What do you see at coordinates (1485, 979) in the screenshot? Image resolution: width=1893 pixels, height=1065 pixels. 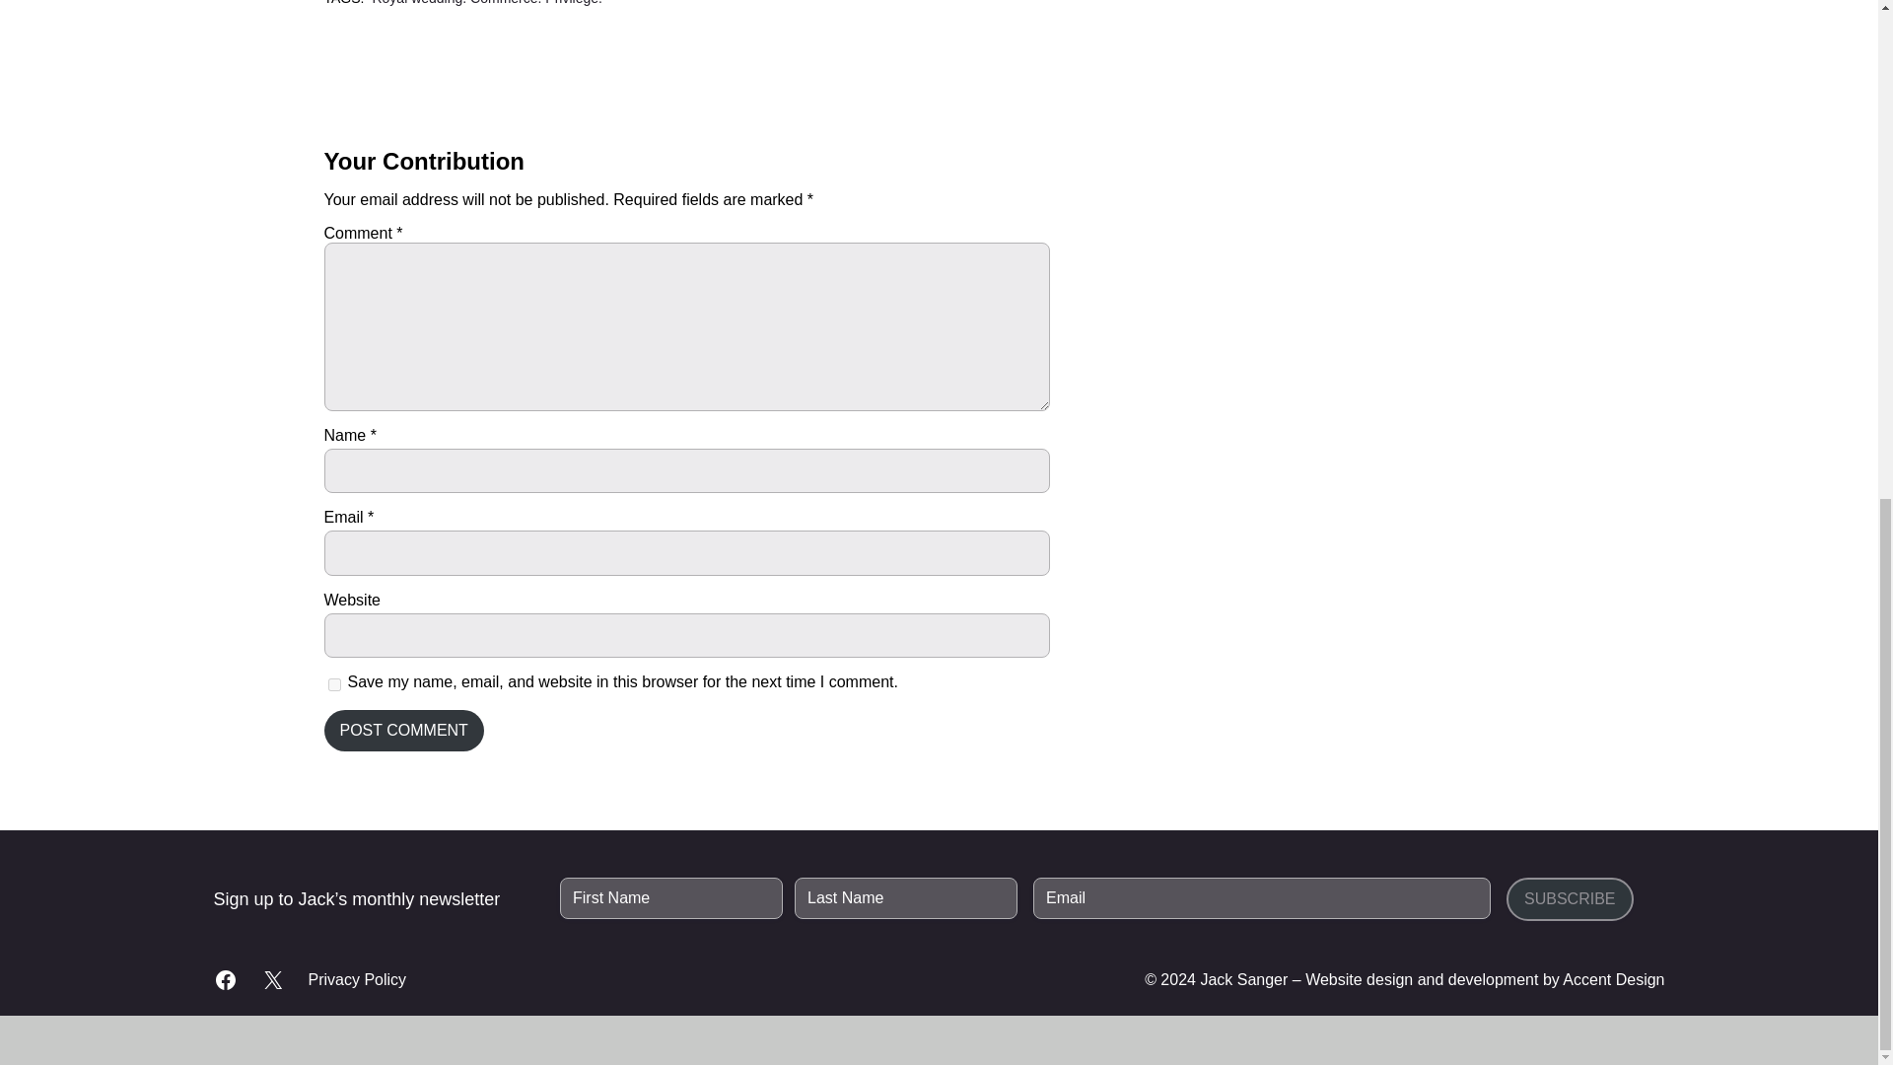 I see `Website design and development by Accent Design` at bounding box center [1485, 979].